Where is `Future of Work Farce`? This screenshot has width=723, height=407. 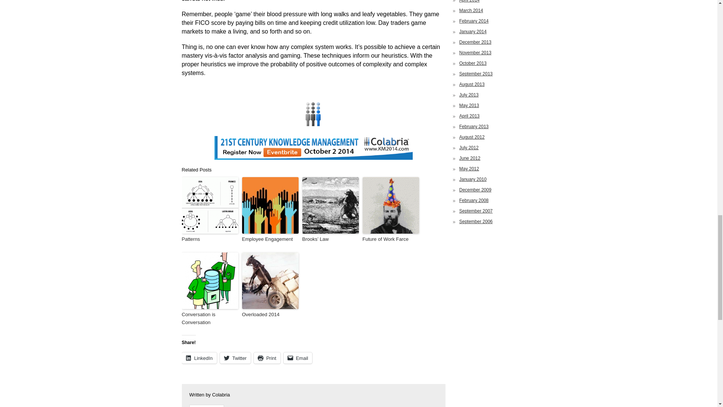 Future of Work Farce is located at coordinates (390, 239).